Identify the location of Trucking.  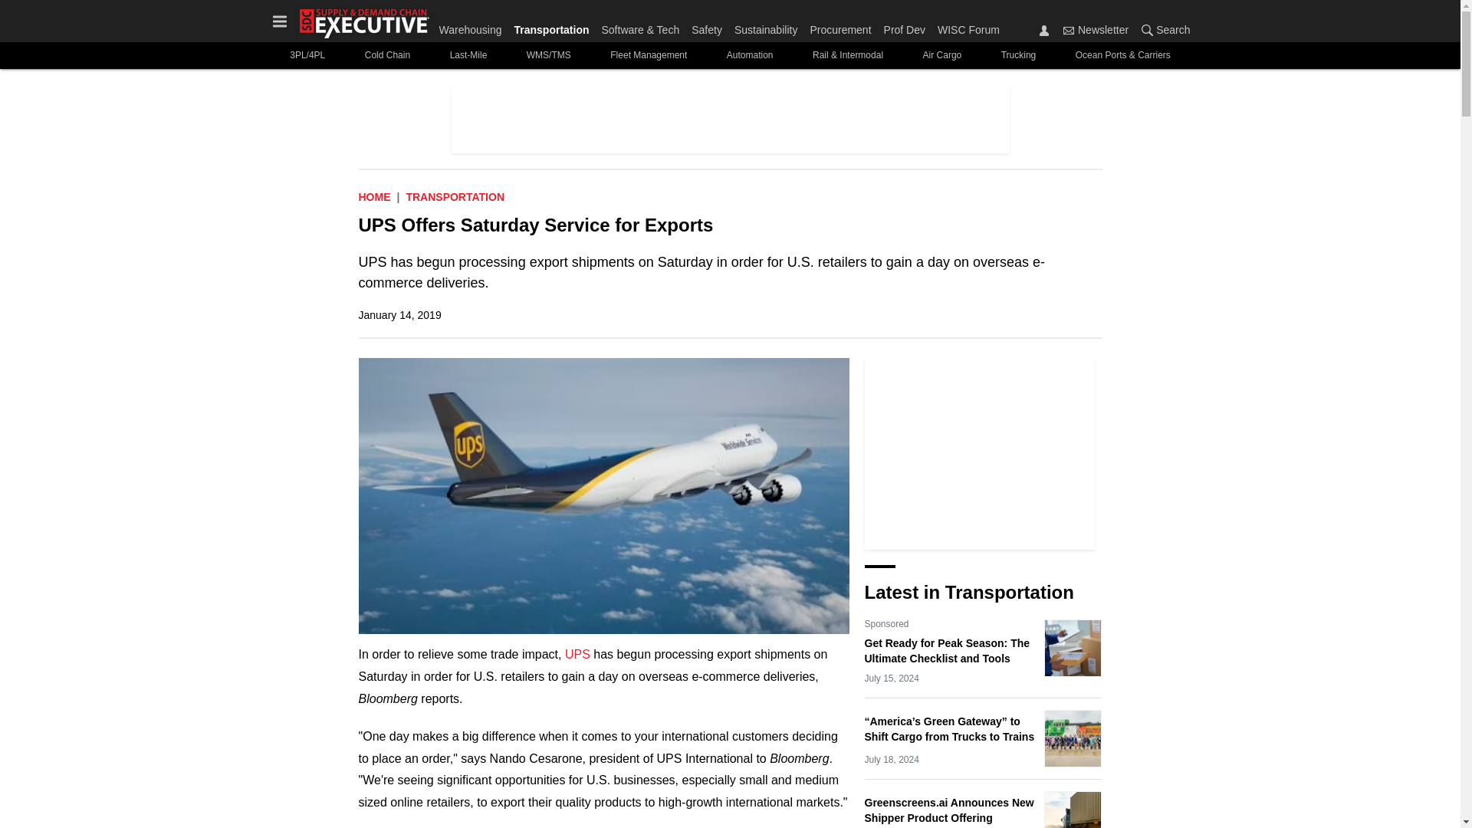
(1018, 55).